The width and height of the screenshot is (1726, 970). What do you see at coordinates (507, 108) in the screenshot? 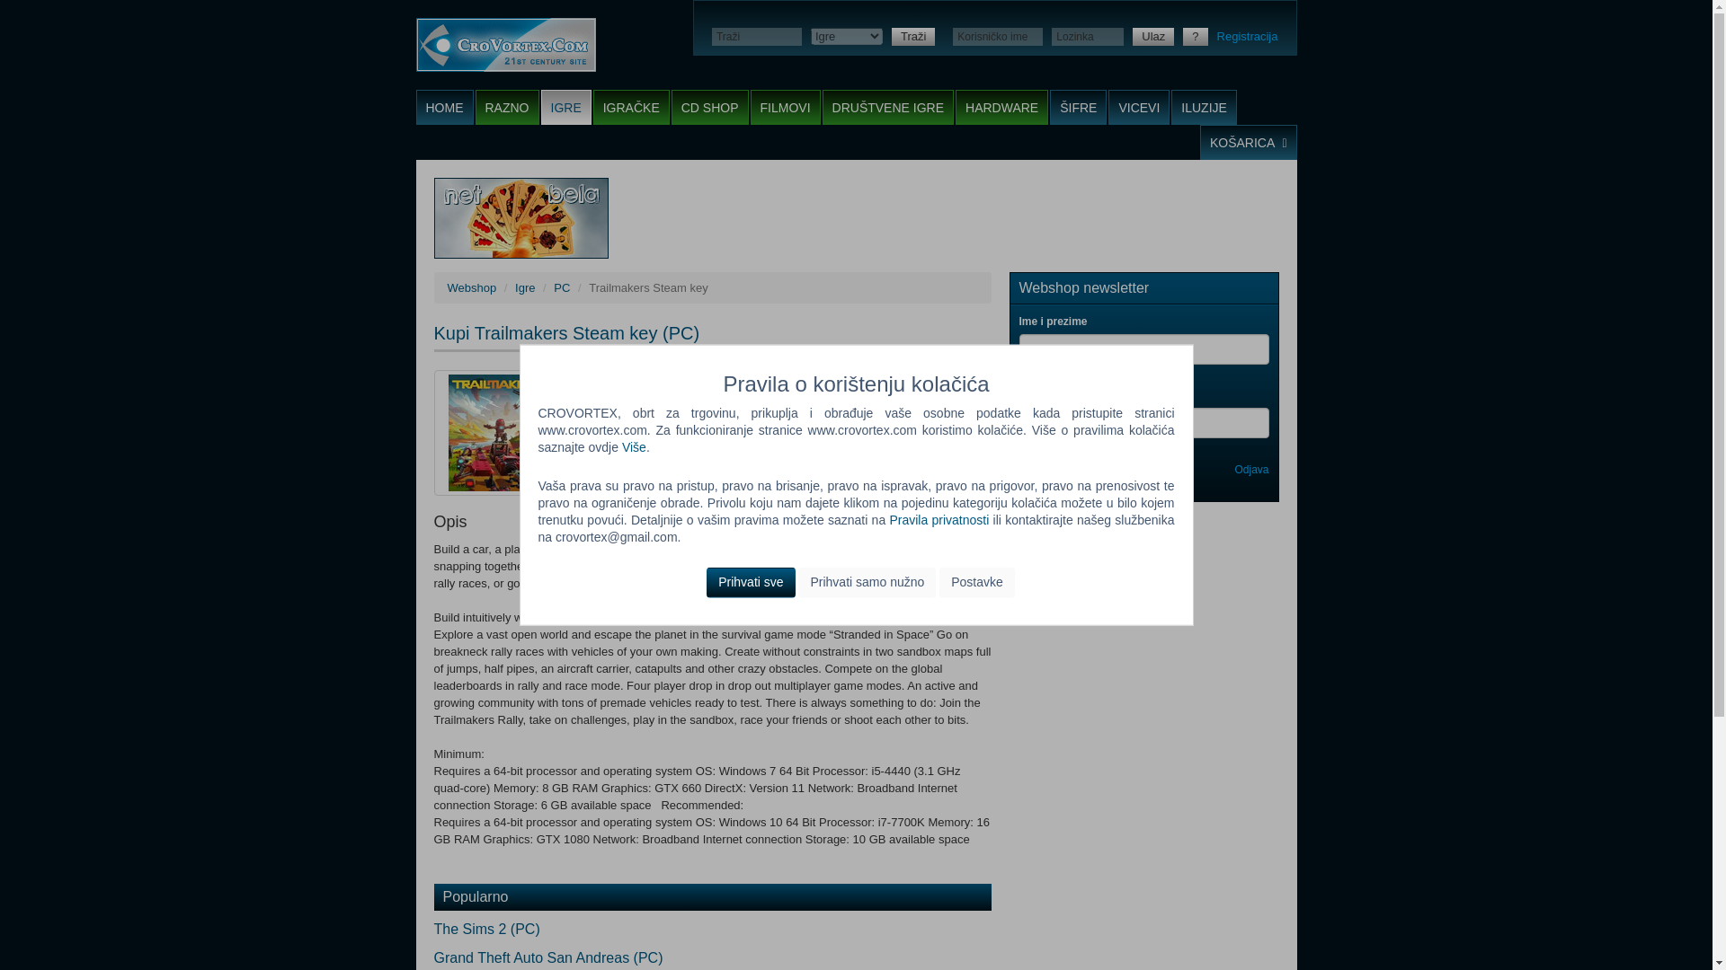
I see `RAZNO` at bounding box center [507, 108].